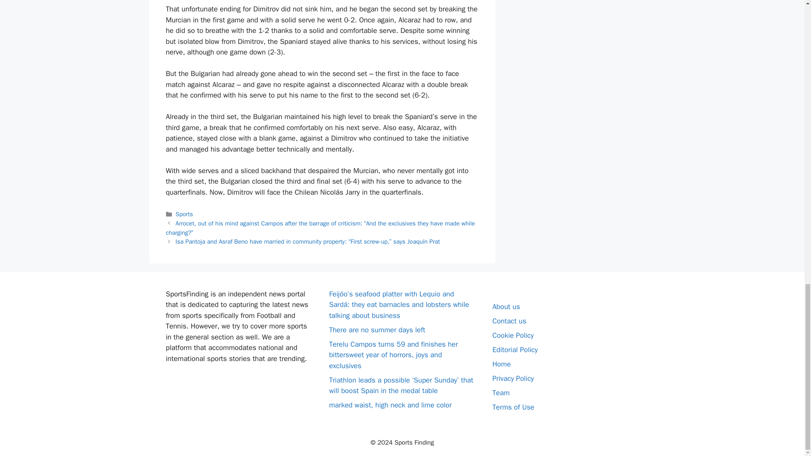 The width and height of the screenshot is (811, 456). What do you see at coordinates (784, 92) in the screenshot?
I see `Scroll back to top` at bounding box center [784, 92].